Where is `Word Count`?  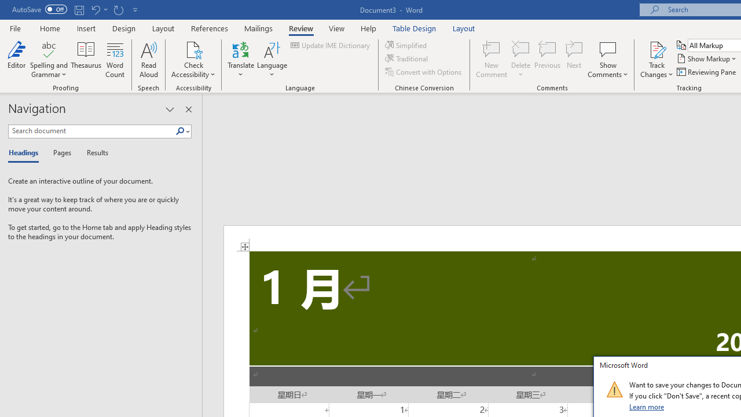
Word Count is located at coordinates (115, 59).